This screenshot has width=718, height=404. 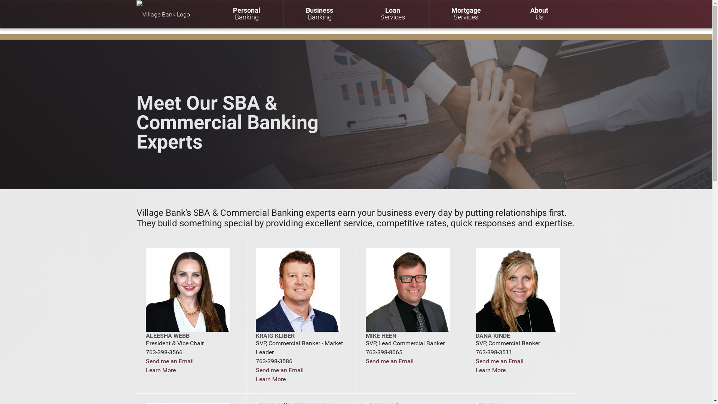 I want to click on Learn More, so click(x=161, y=370).